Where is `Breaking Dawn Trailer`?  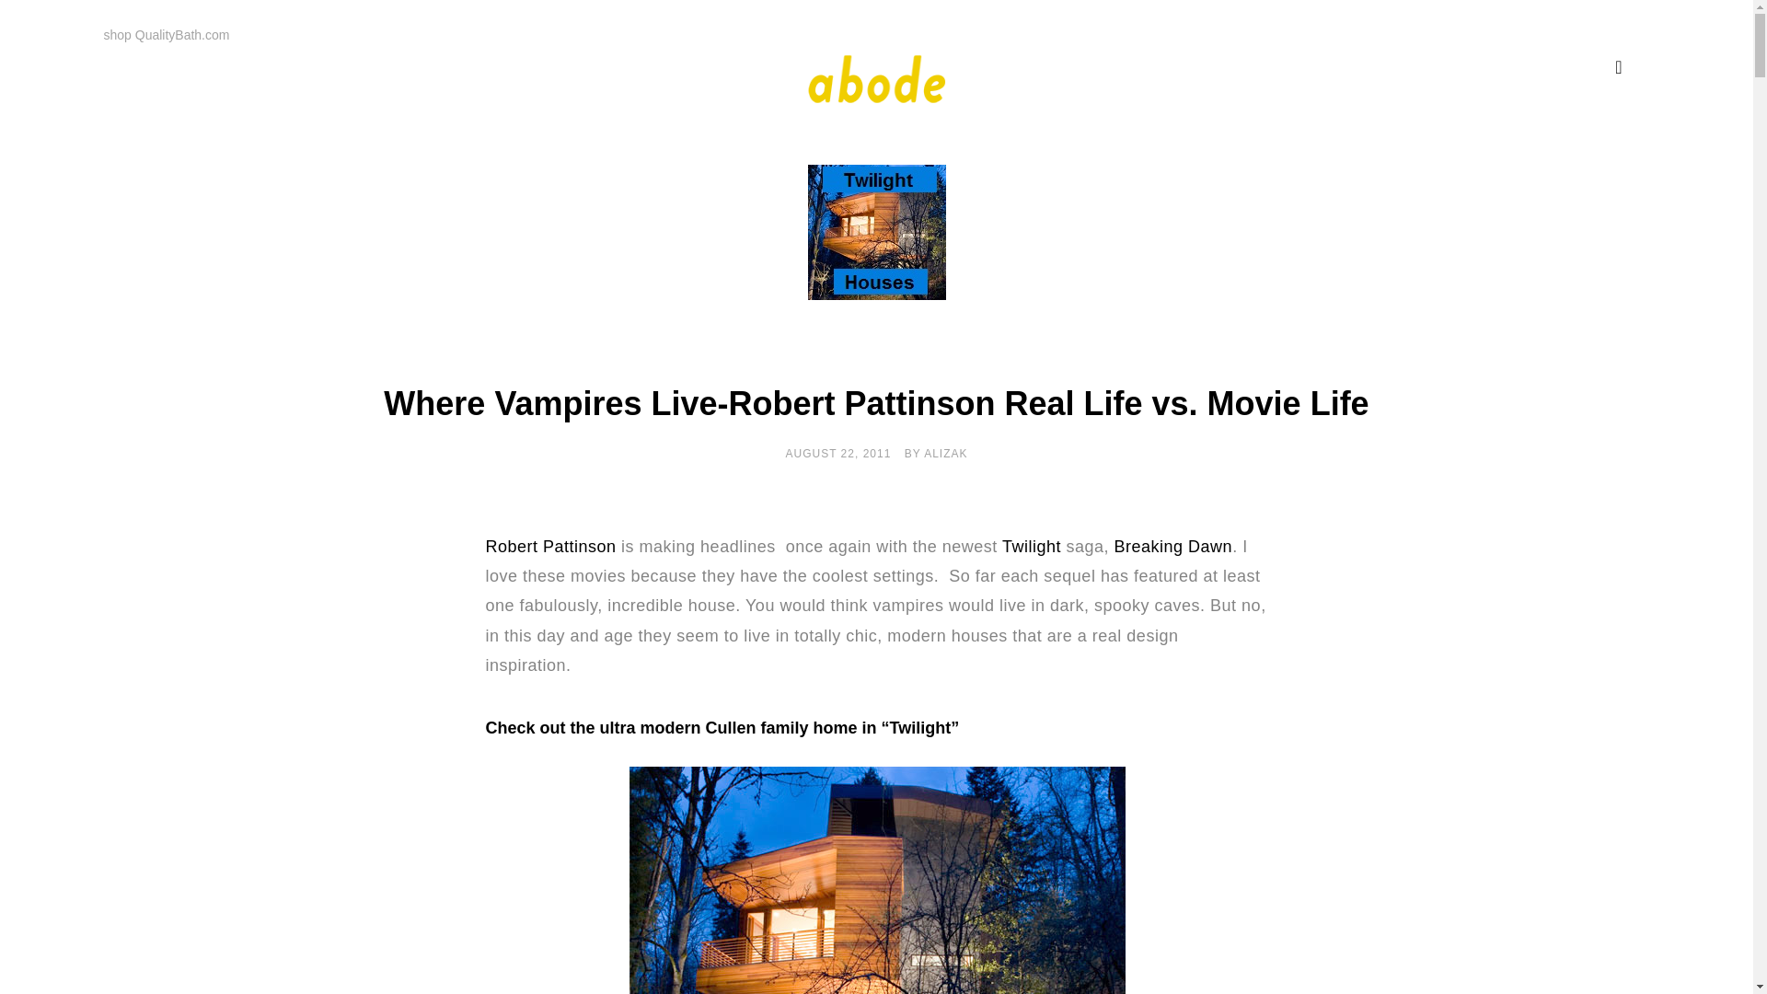 Breaking Dawn Trailer is located at coordinates (1174, 547).